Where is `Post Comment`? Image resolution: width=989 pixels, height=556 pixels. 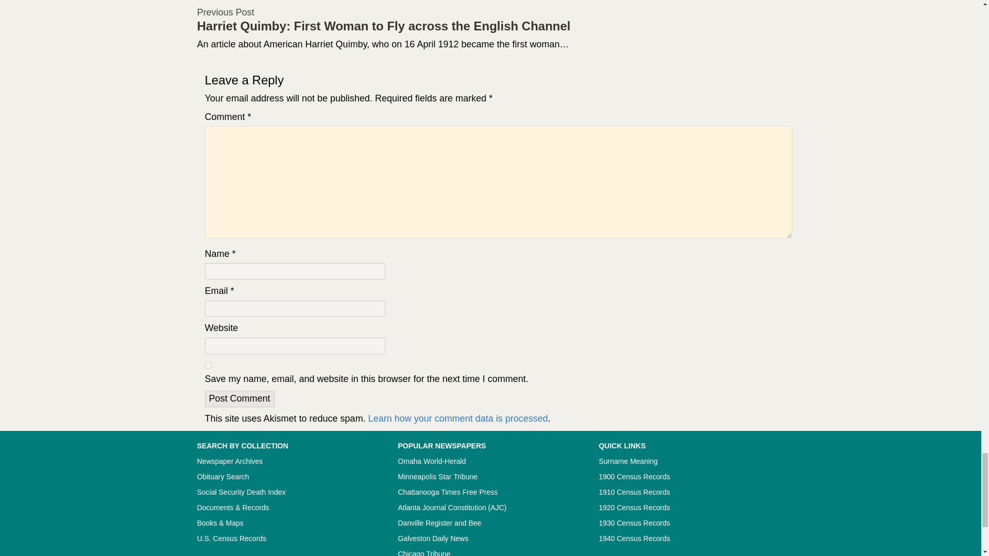 Post Comment is located at coordinates (240, 398).